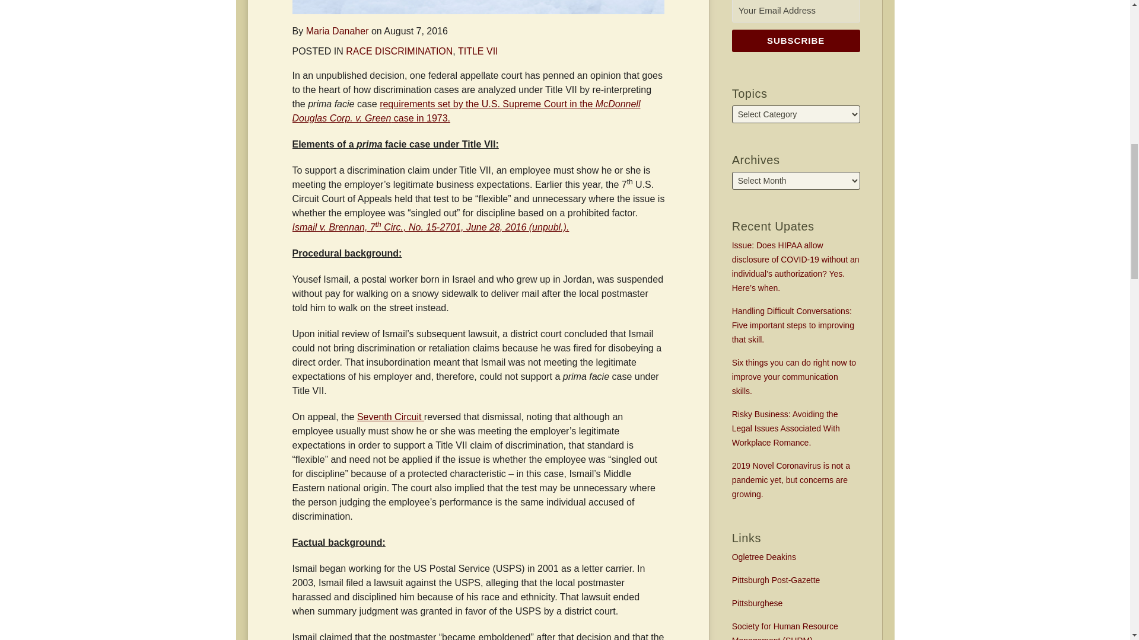 This screenshot has width=1139, height=640. I want to click on RACE DISCRIMINATION, so click(399, 51).